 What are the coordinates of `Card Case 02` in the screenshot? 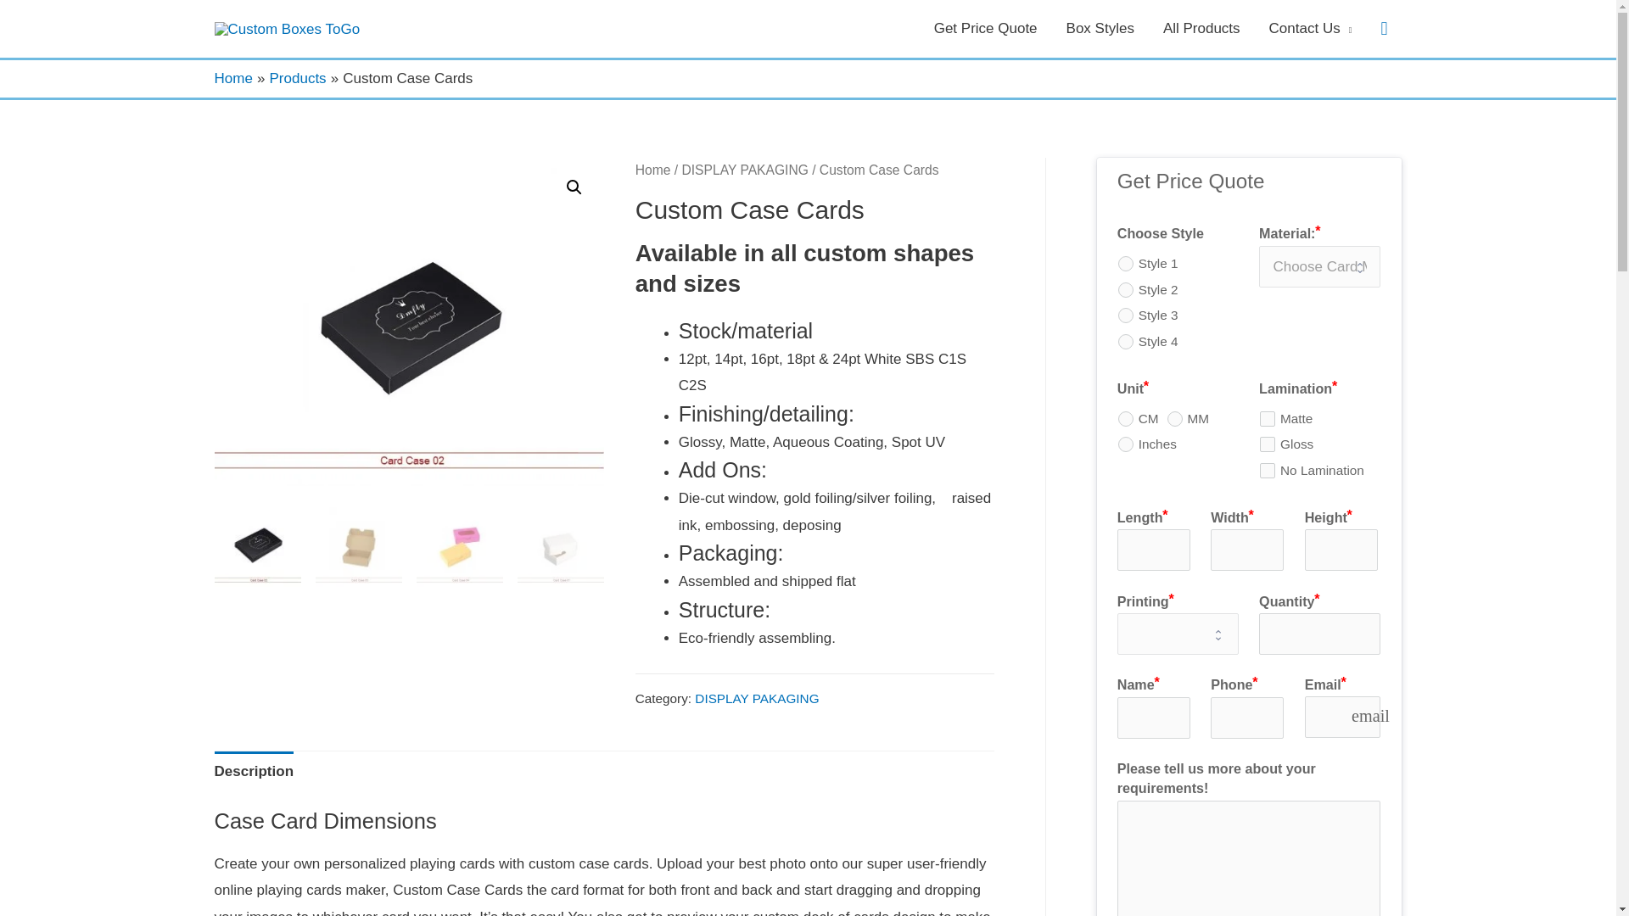 It's located at (409, 321).